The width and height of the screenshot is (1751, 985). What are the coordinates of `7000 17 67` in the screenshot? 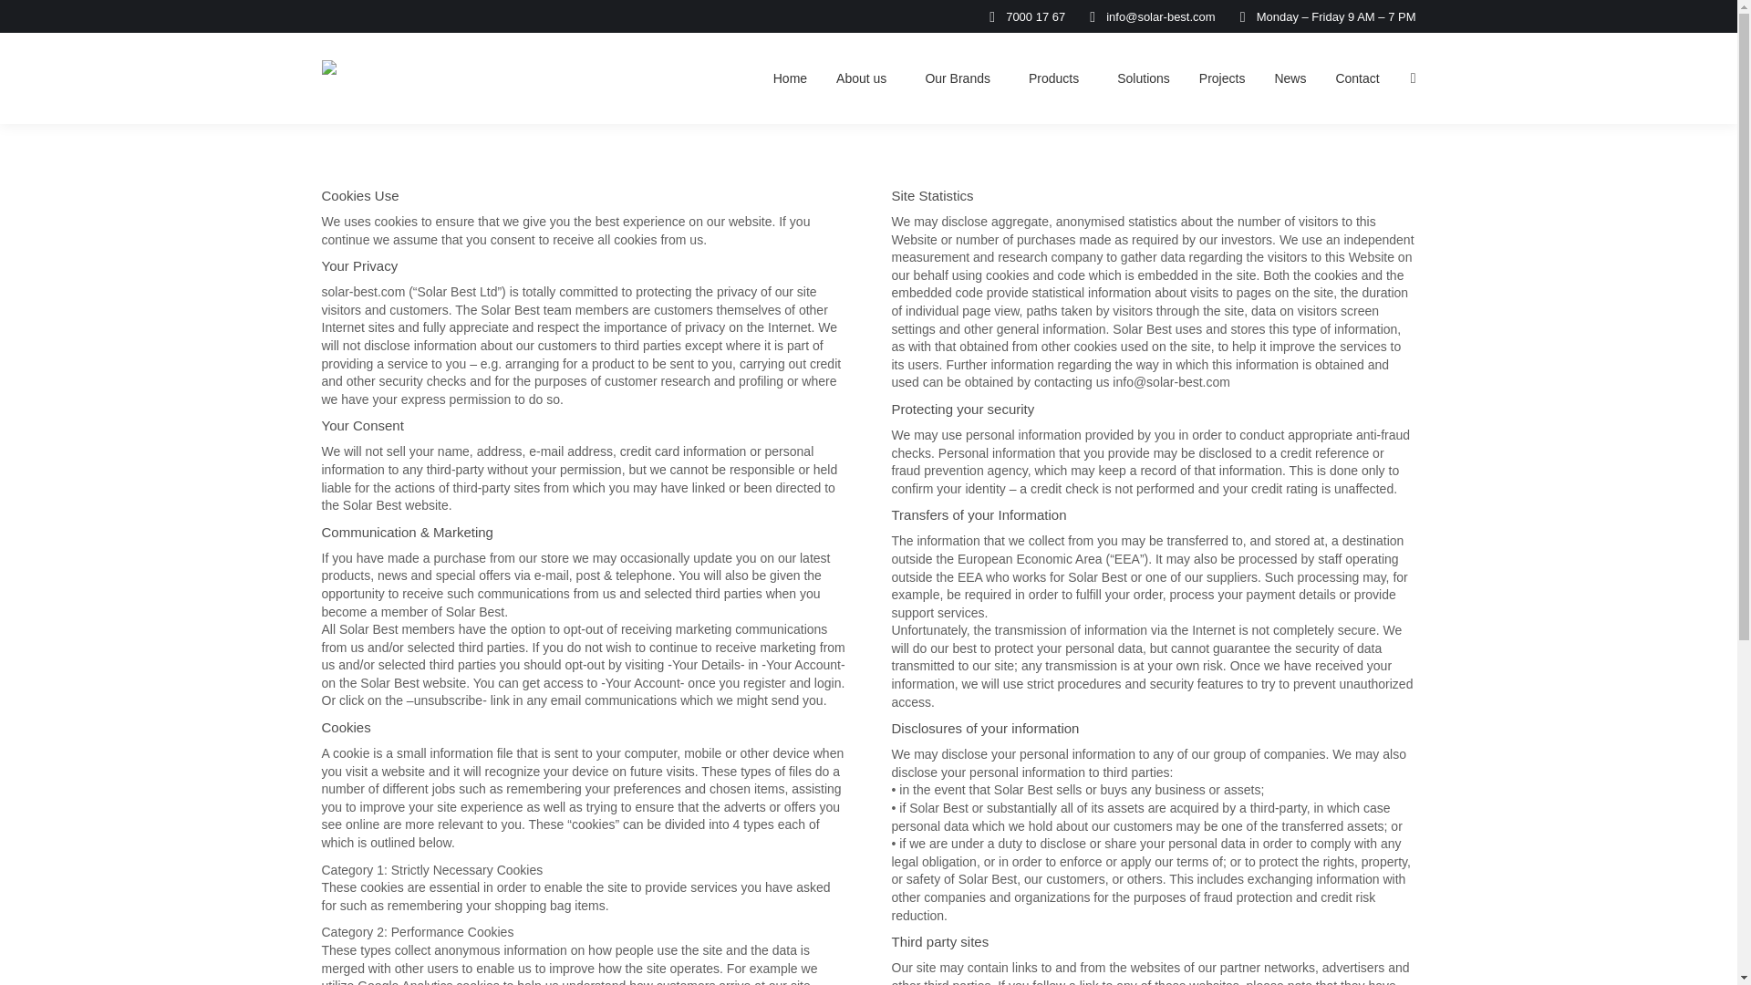 It's located at (1023, 16).